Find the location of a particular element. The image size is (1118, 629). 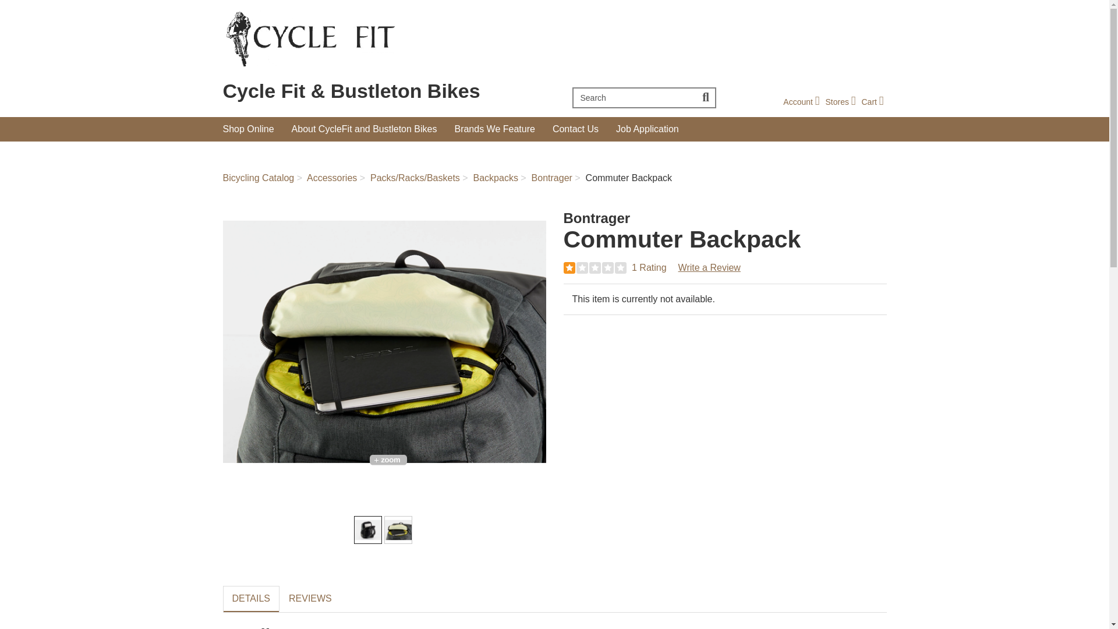

Stores is located at coordinates (840, 101).